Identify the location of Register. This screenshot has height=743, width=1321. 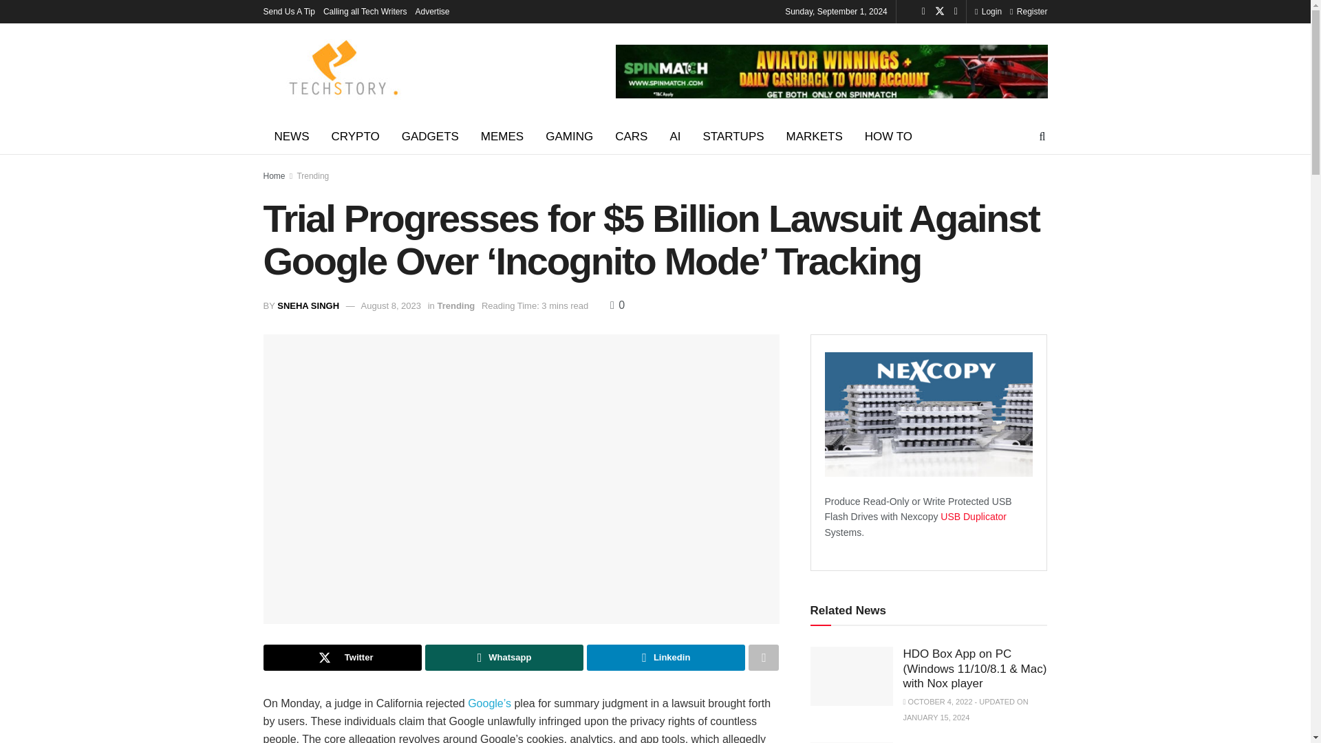
(1029, 11).